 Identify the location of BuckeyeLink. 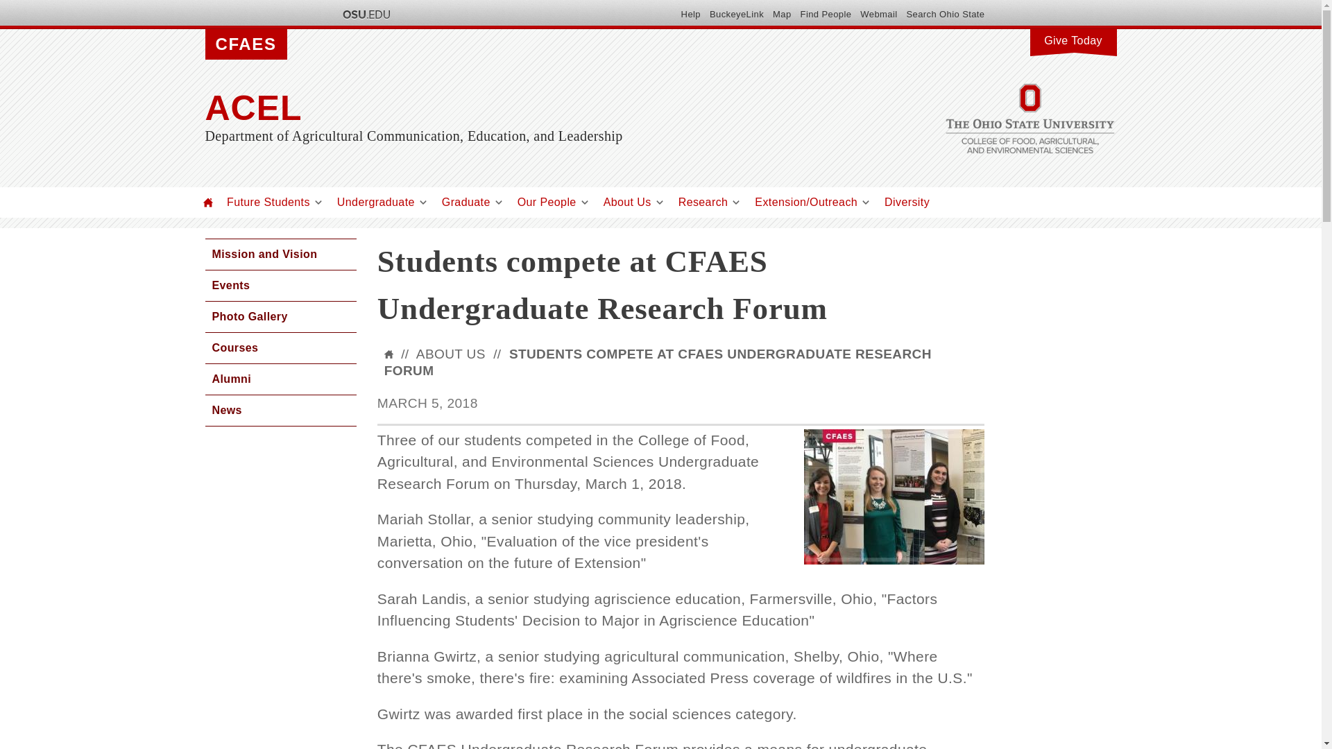
(737, 14).